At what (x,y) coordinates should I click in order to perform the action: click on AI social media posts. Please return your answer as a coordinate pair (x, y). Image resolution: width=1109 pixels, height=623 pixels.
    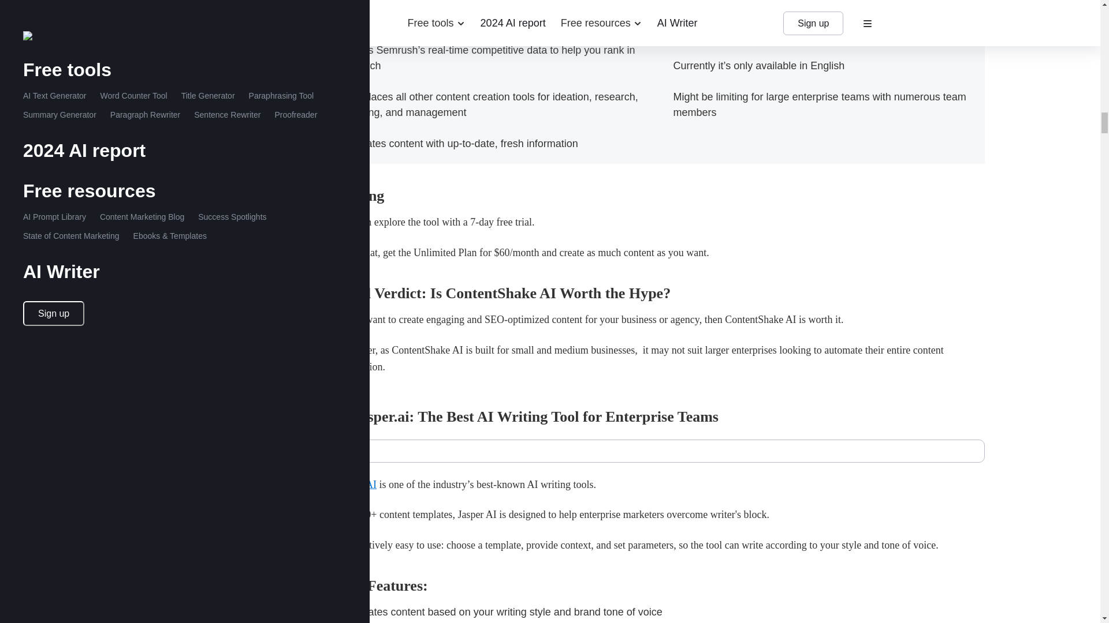
    Looking at the image, I should click on (817, 27).